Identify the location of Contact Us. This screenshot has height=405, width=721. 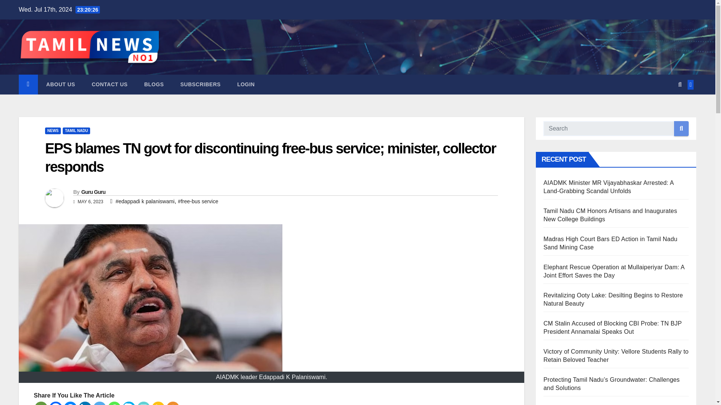
(110, 84).